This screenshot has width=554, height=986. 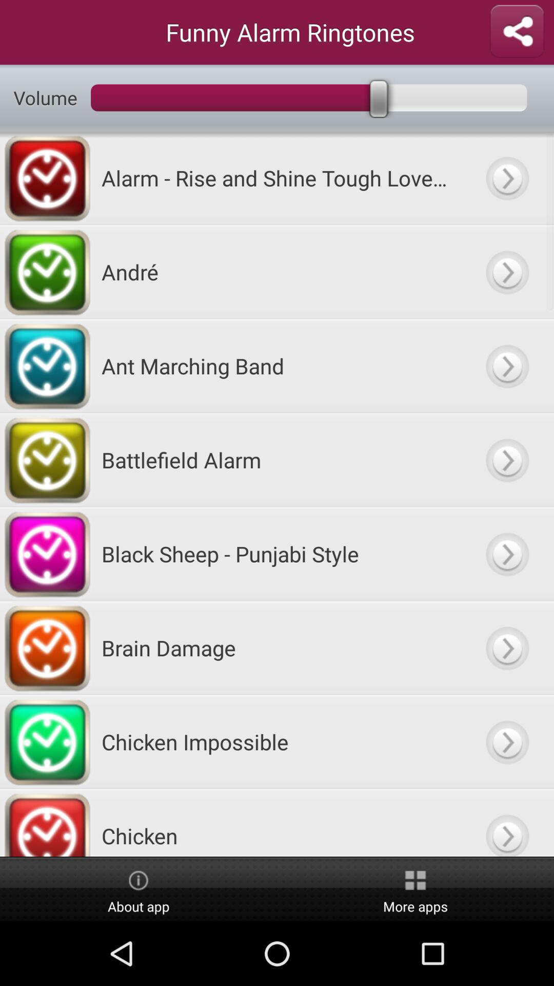 What do you see at coordinates (507, 366) in the screenshot?
I see `select ringtone` at bounding box center [507, 366].